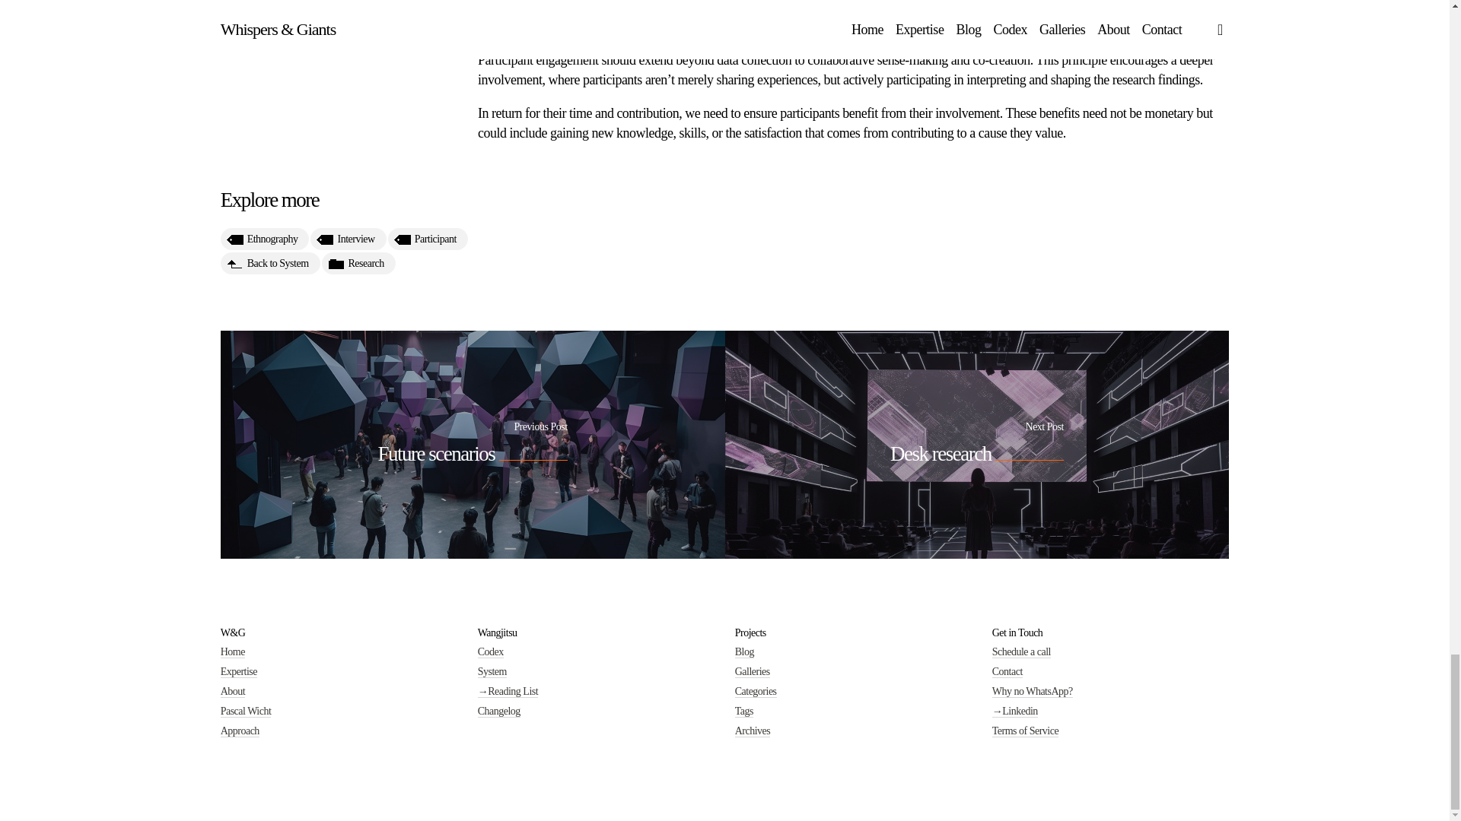  I want to click on Interview, so click(347, 257).